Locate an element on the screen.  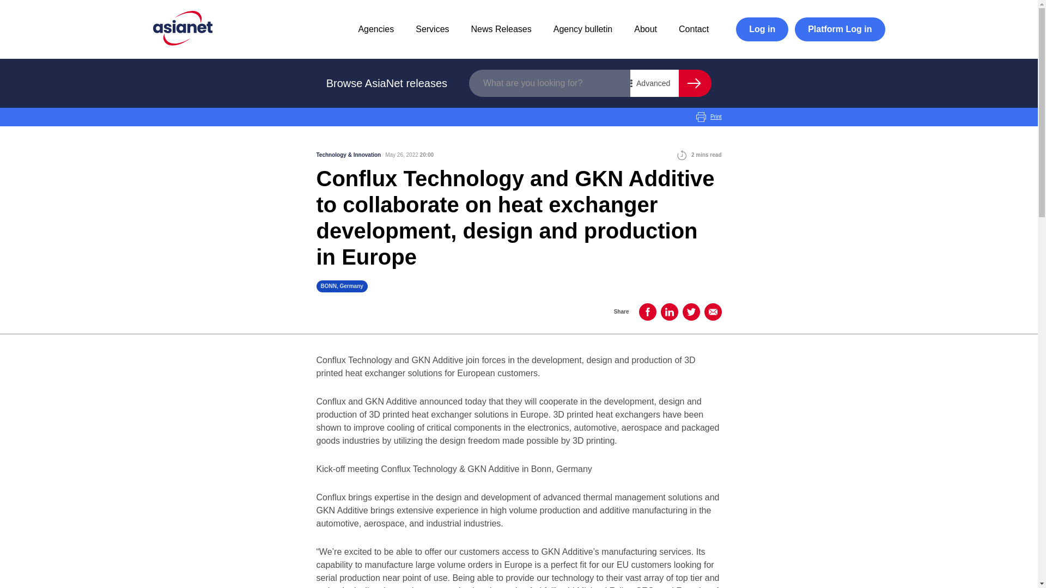
Share on Twitter is located at coordinates (691, 311).